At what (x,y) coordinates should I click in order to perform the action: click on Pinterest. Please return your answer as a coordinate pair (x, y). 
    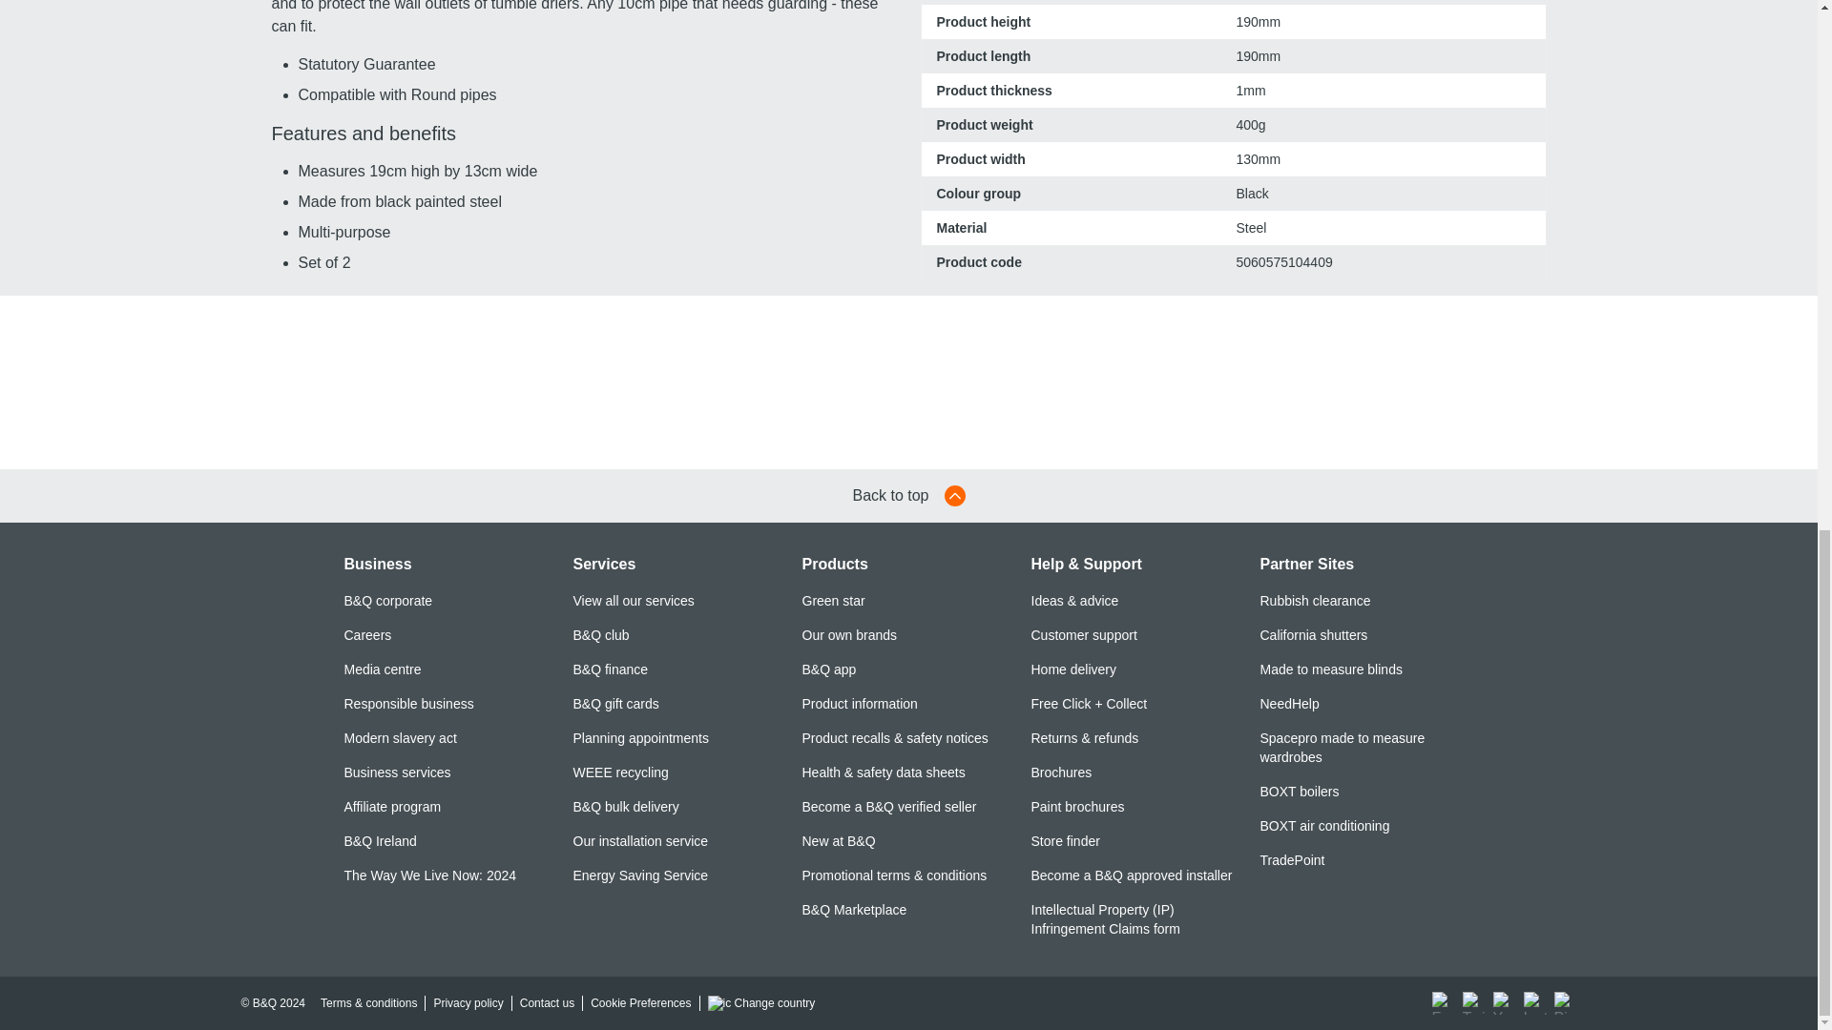
    Looking at the image, I should click on (1565, 1003).